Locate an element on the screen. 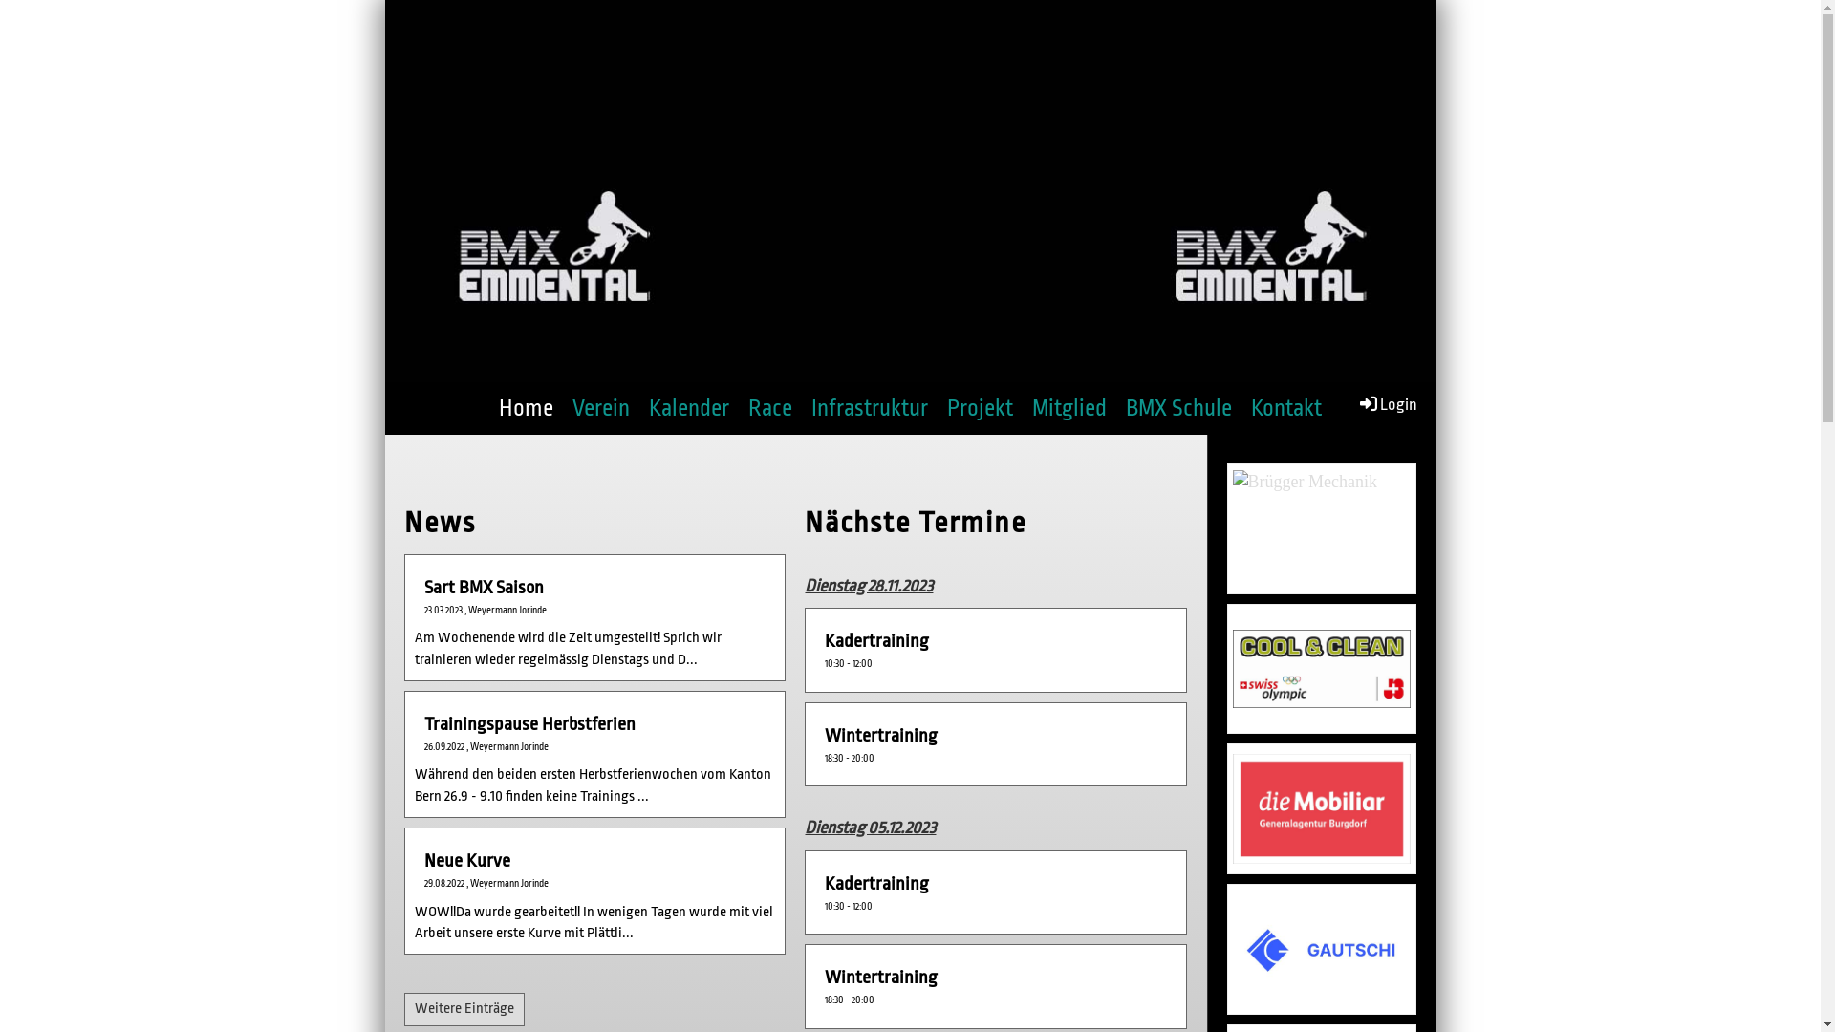 Image resolution: width=1835 pixels, height=1032 pixels. Infrastruktur is located at coordinates (870, 409).